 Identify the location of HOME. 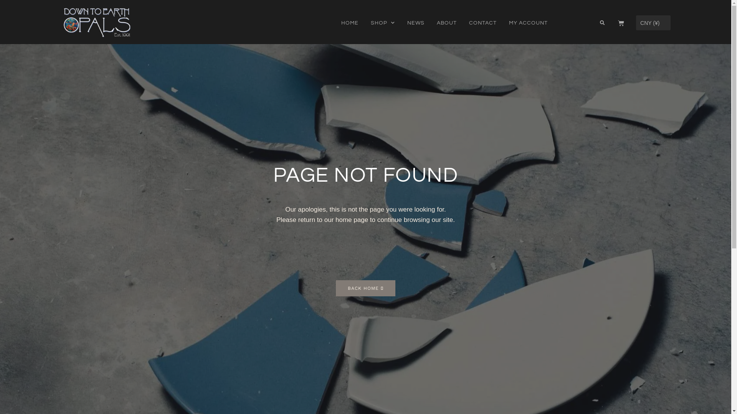
(350, 23).